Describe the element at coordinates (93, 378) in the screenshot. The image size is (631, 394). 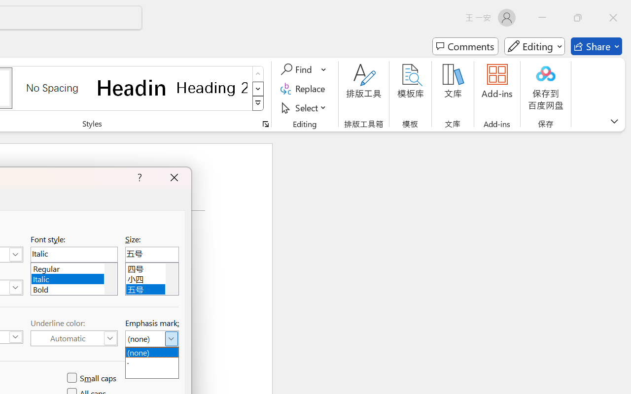
I see `Small caps` at that location.